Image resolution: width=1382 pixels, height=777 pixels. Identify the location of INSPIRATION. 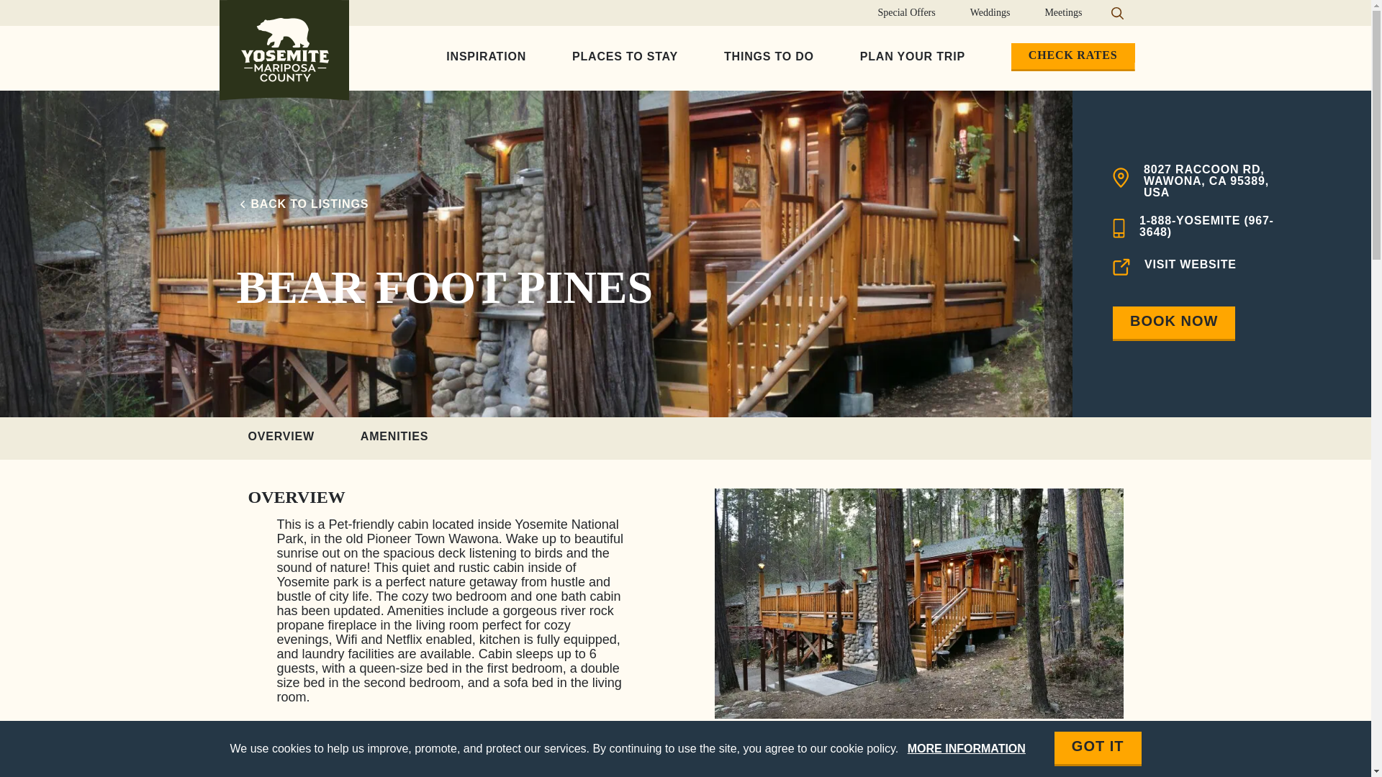
(485, 58).